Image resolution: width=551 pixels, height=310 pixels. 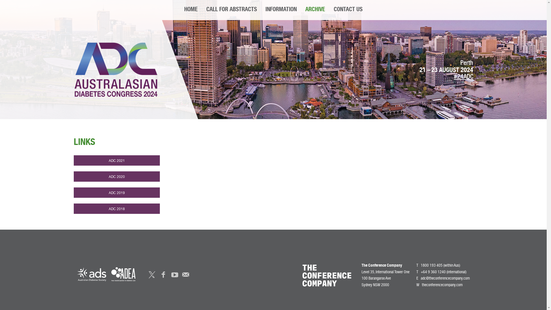 I want to click on ADC 2019, so click(x=117, y=193).